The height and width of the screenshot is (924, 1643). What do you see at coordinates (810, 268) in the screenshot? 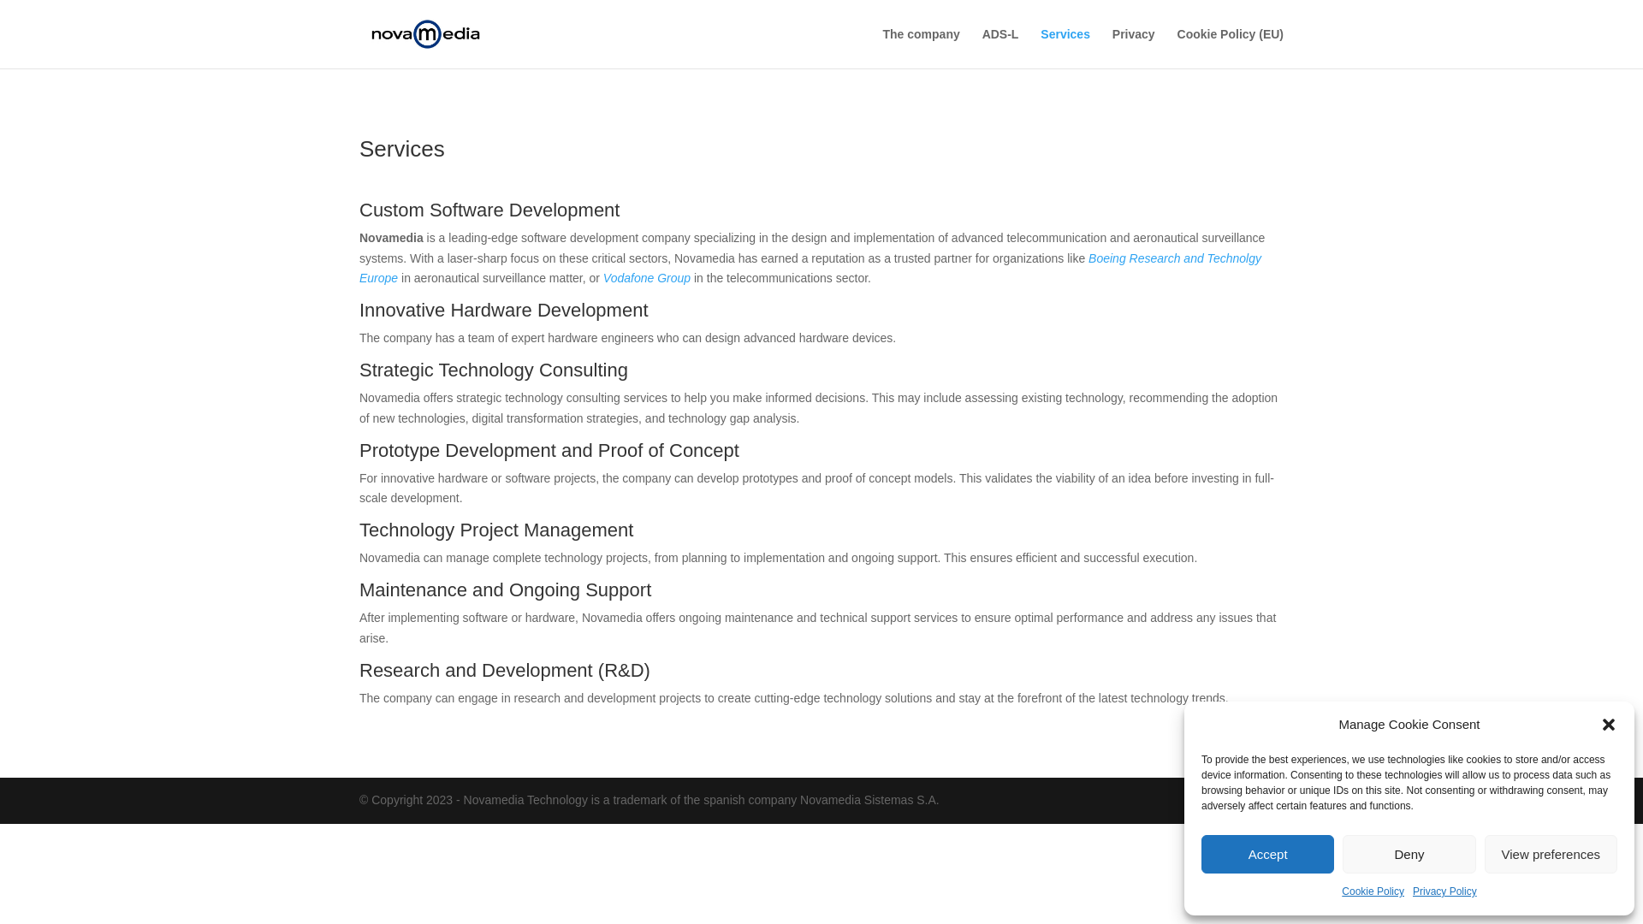
I see `Boeing Research and Technolgy Europe` at bounding box center [810, 268].